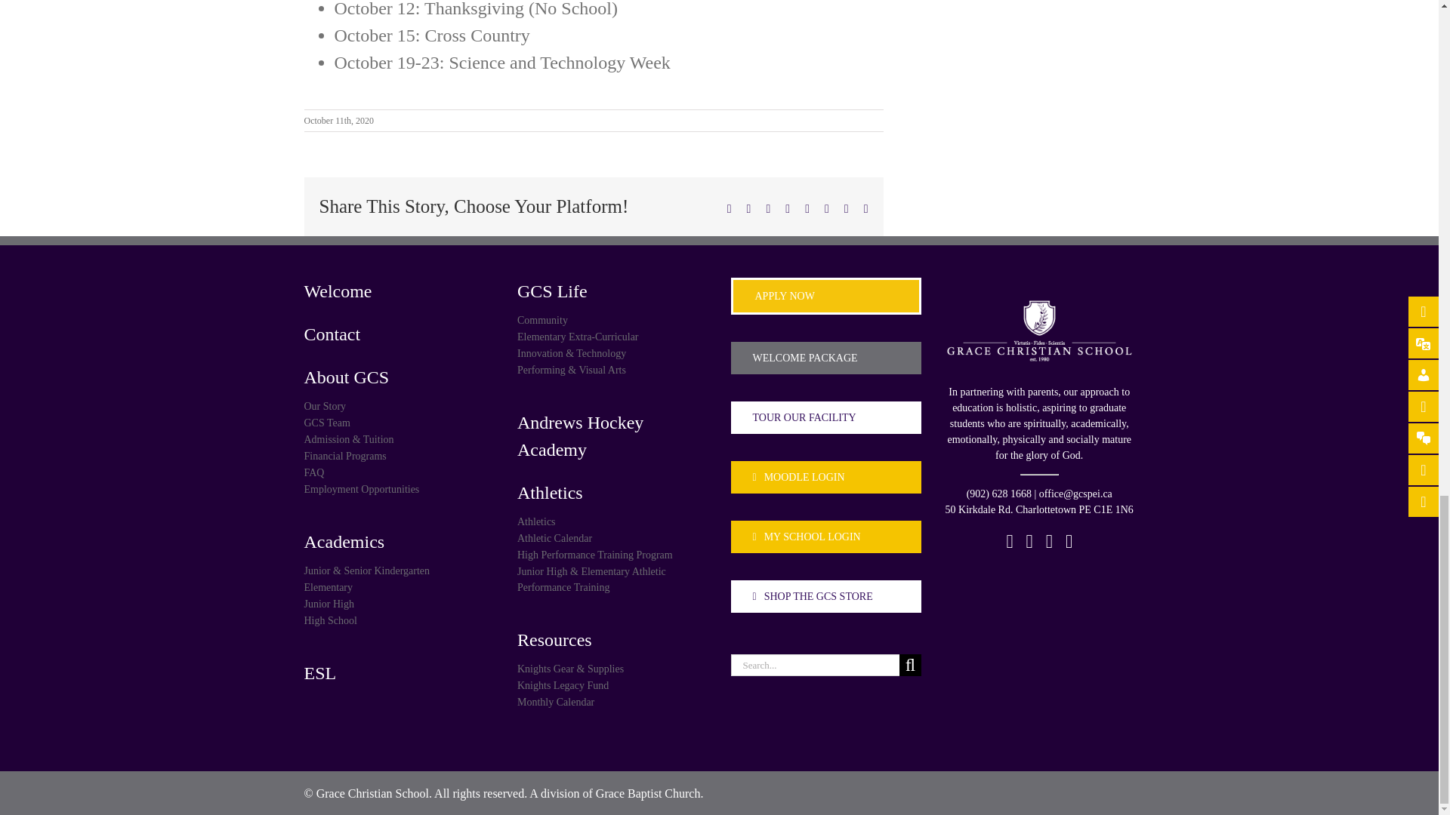 The height and width of the screenshot is (815, 1450). I want to click on High School, so click(399, 620).